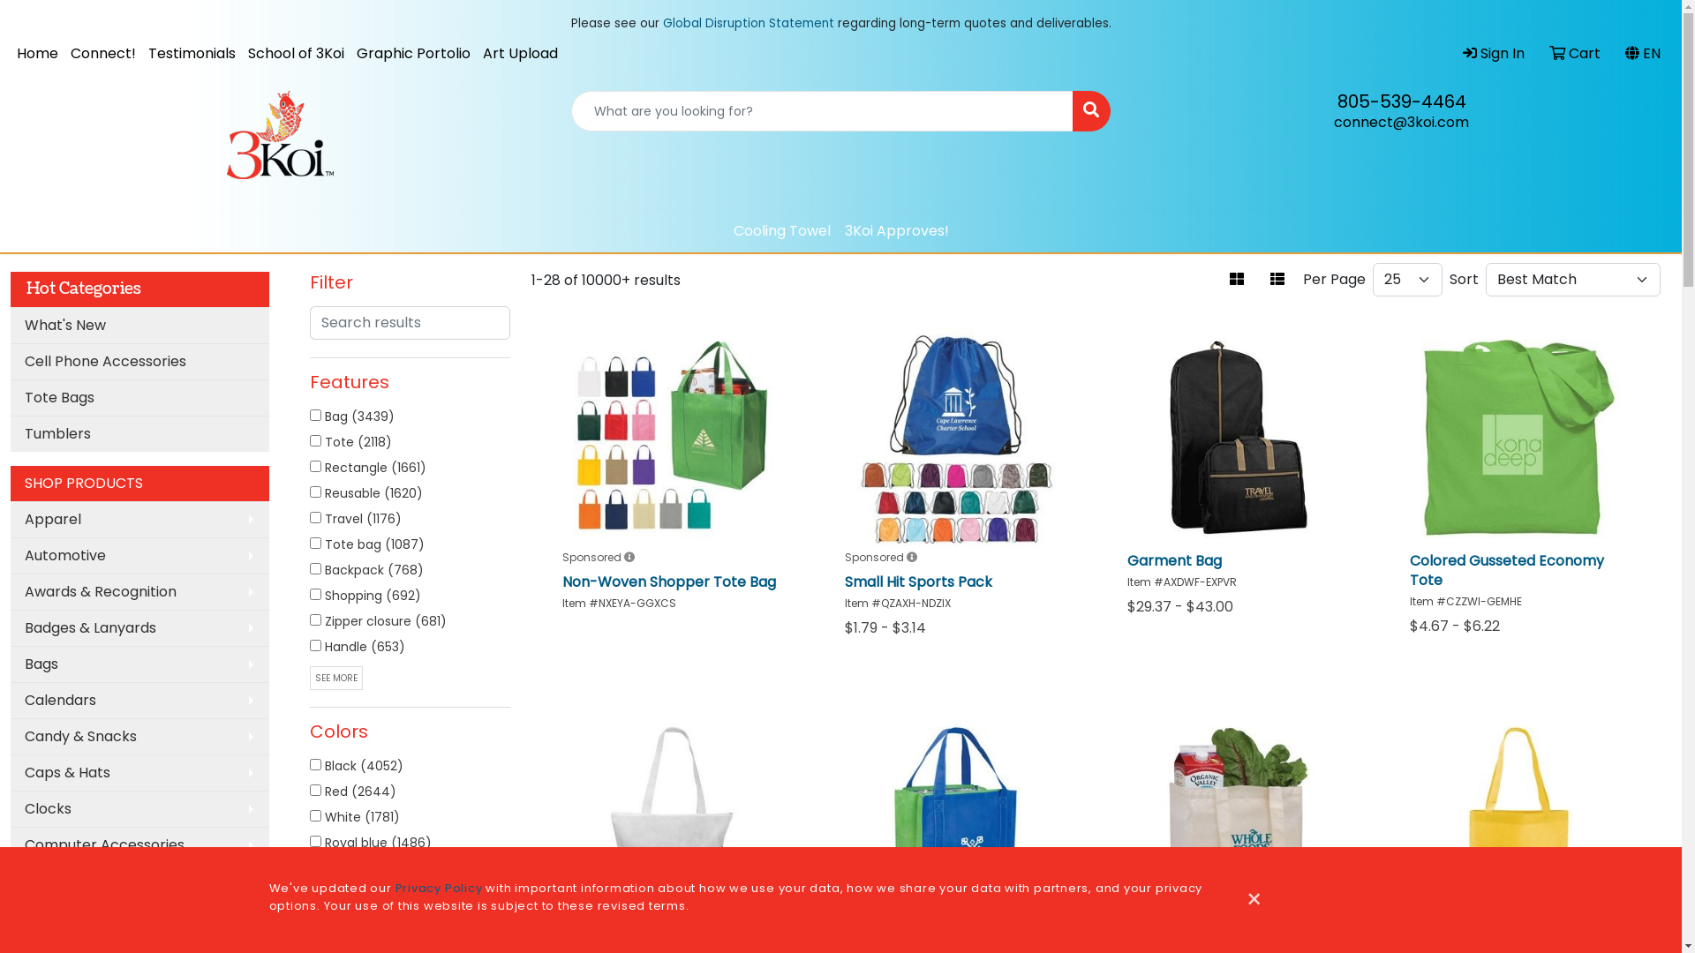 This screenshot has height=953, width=1695. Describe the element at coordinates (192, 53) in the screenshot. I see `Testimonials` at that location.